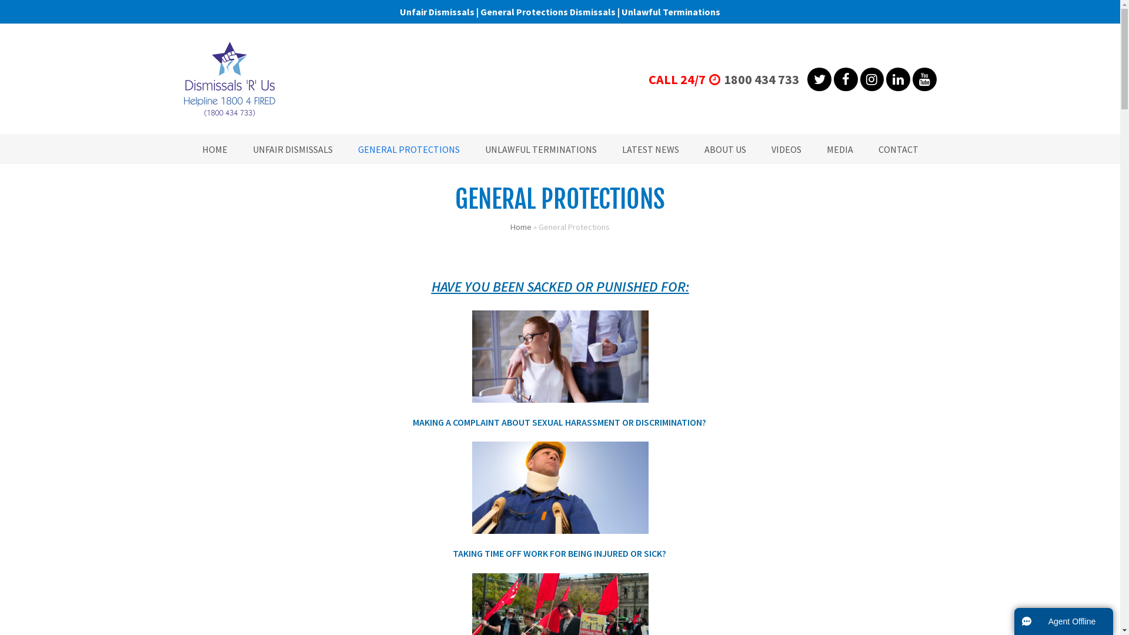  I want to click on LATEST NEWS, so click(650, 149).